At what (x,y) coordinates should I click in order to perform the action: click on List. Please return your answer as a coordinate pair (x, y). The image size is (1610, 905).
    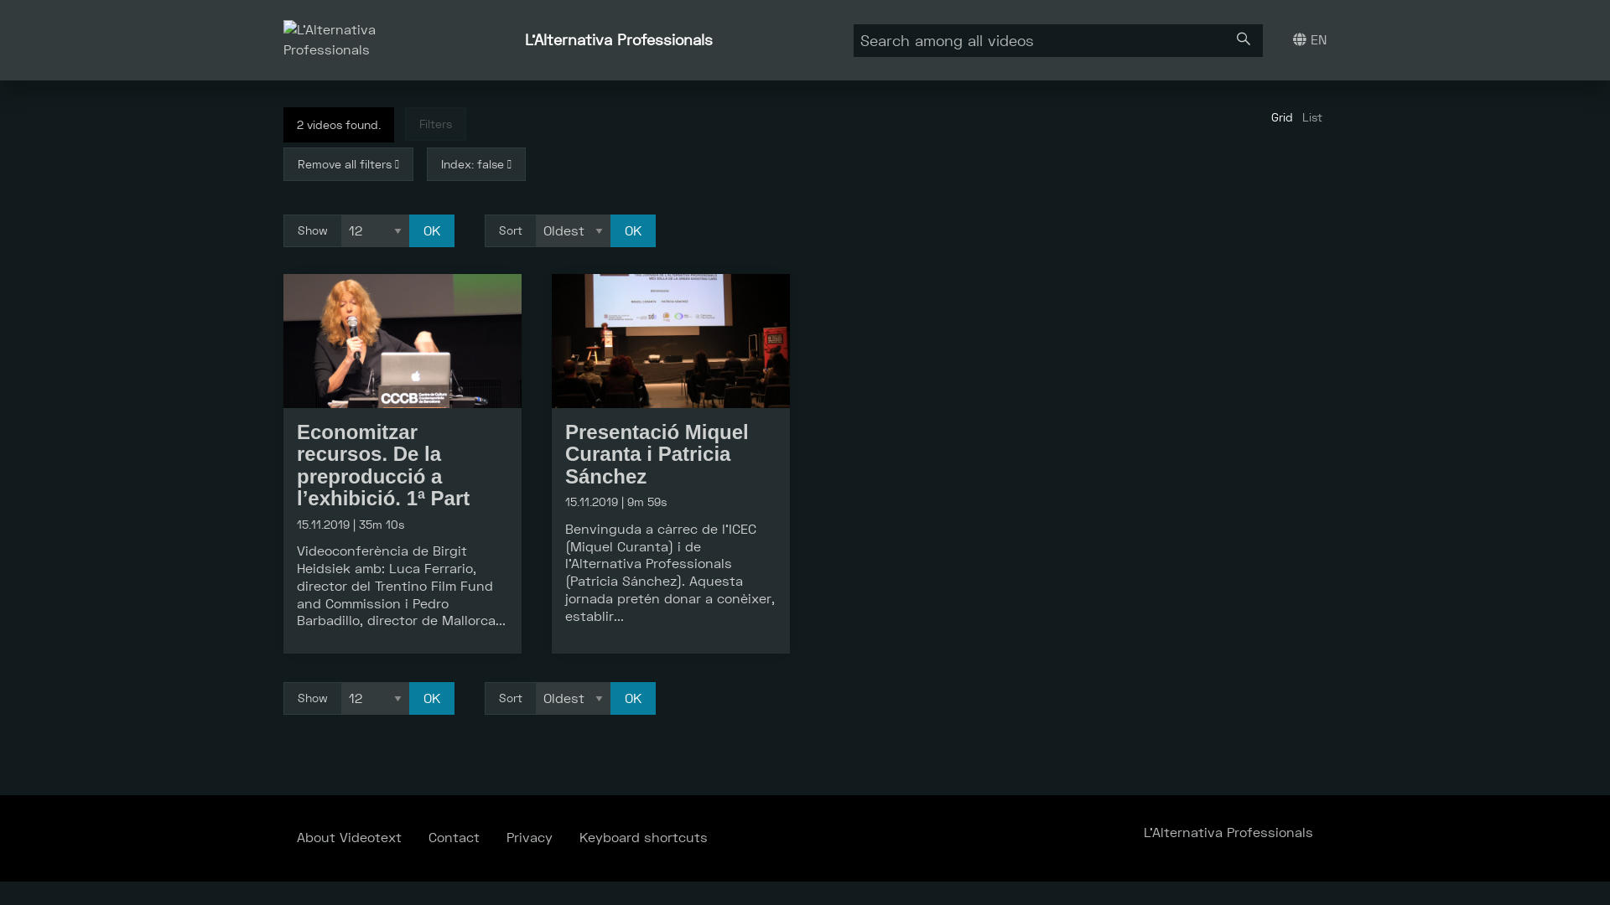
    Looking at the image, I should click on (1312, 117).